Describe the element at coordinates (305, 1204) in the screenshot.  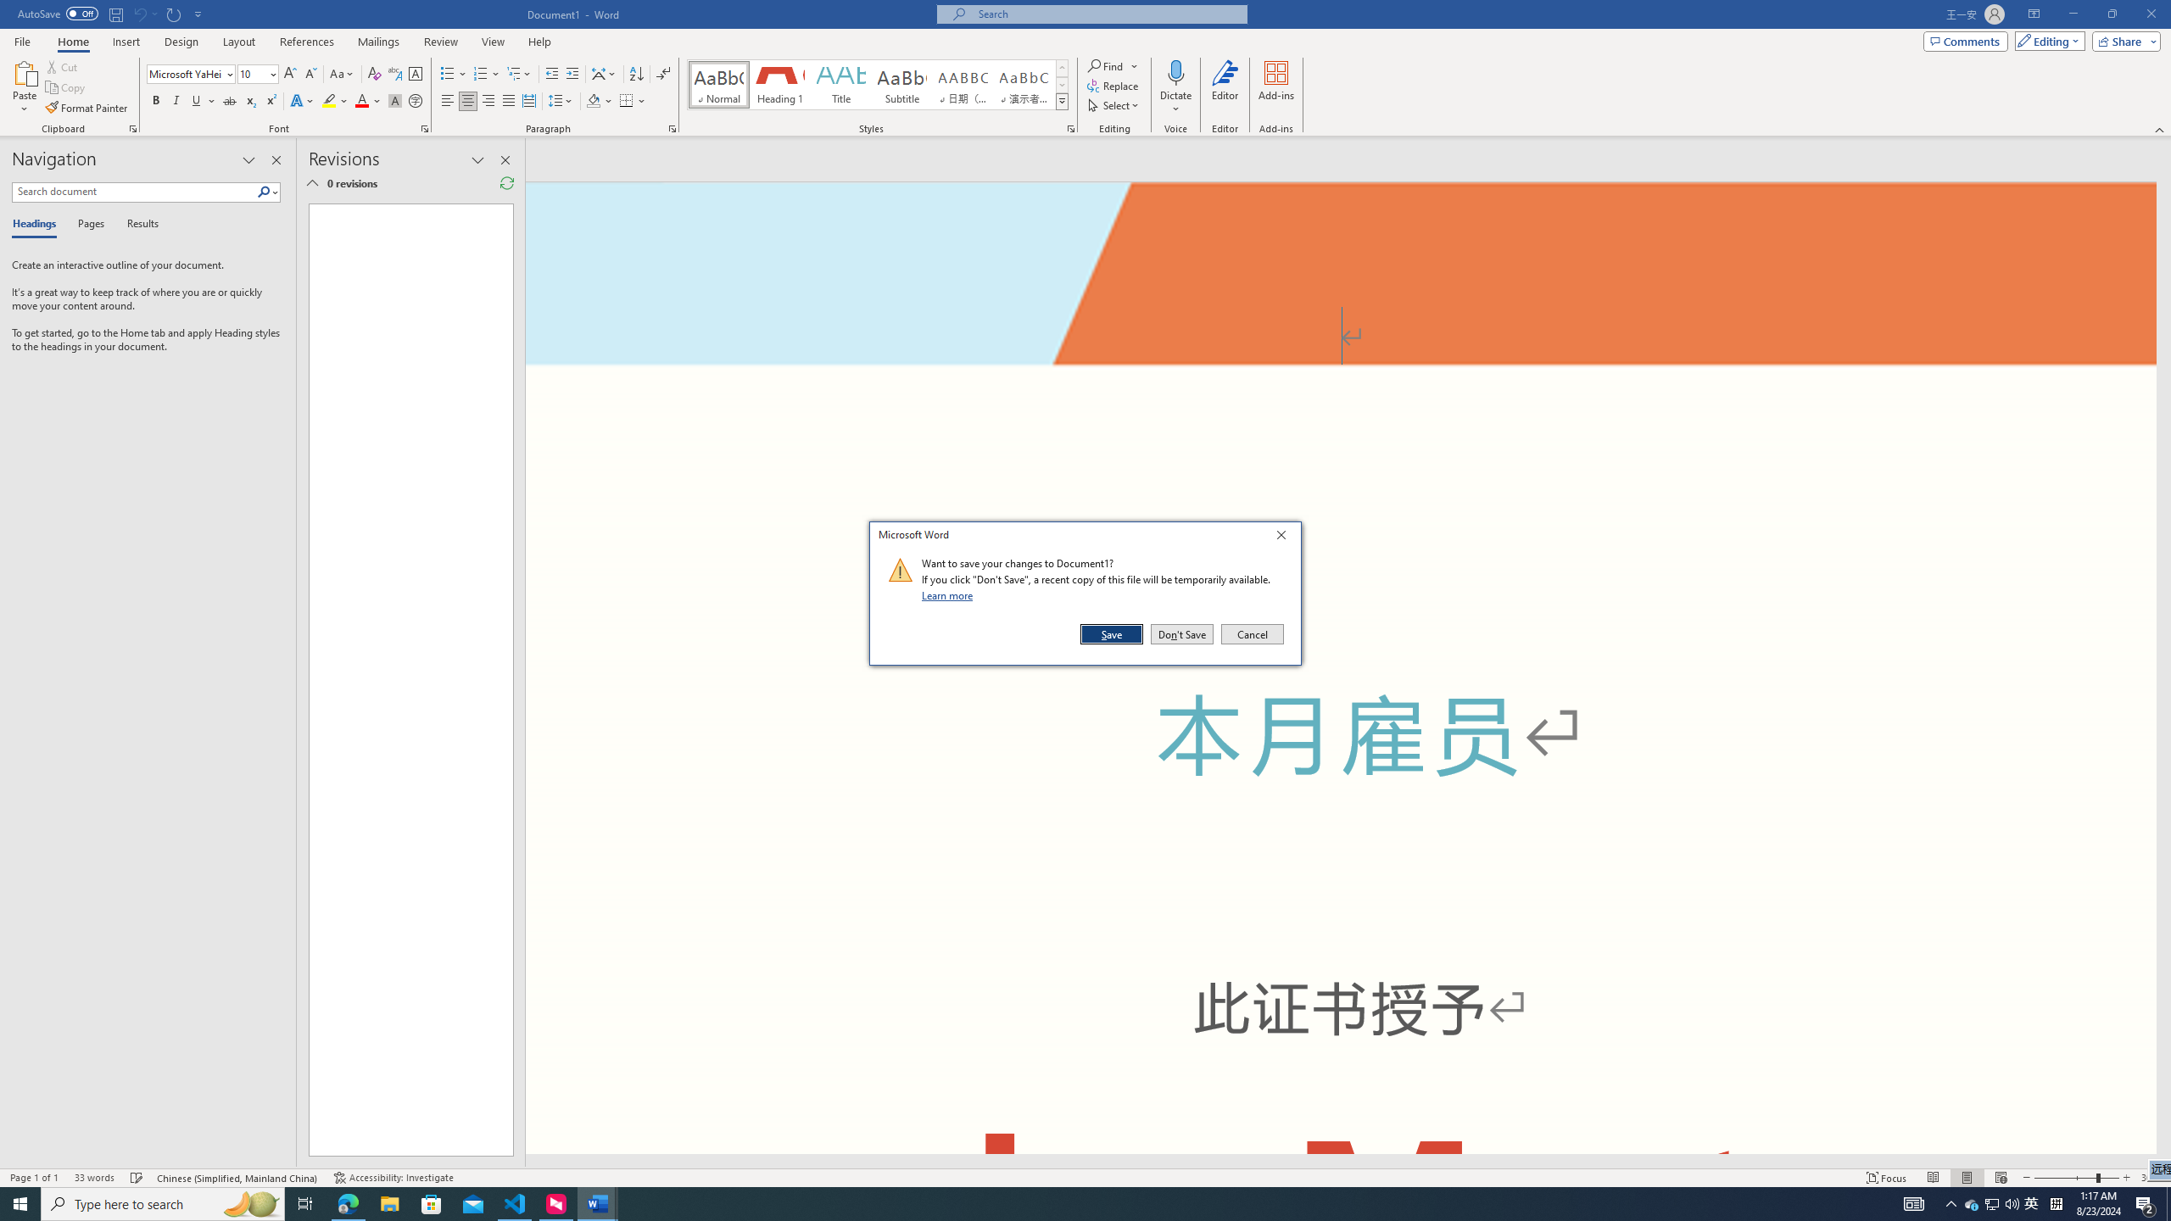
I see `Task View` at that location.